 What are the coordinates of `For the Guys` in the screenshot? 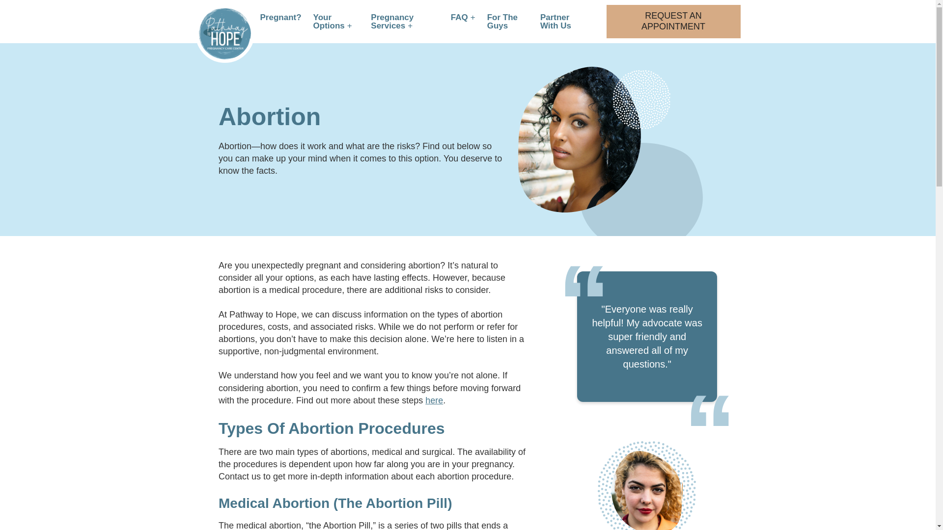 It's located at (508, 22).